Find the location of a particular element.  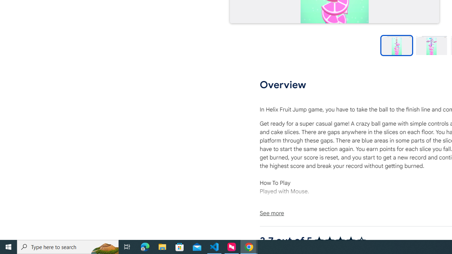

Preview slide 2 is located at coordinates (431, 45).